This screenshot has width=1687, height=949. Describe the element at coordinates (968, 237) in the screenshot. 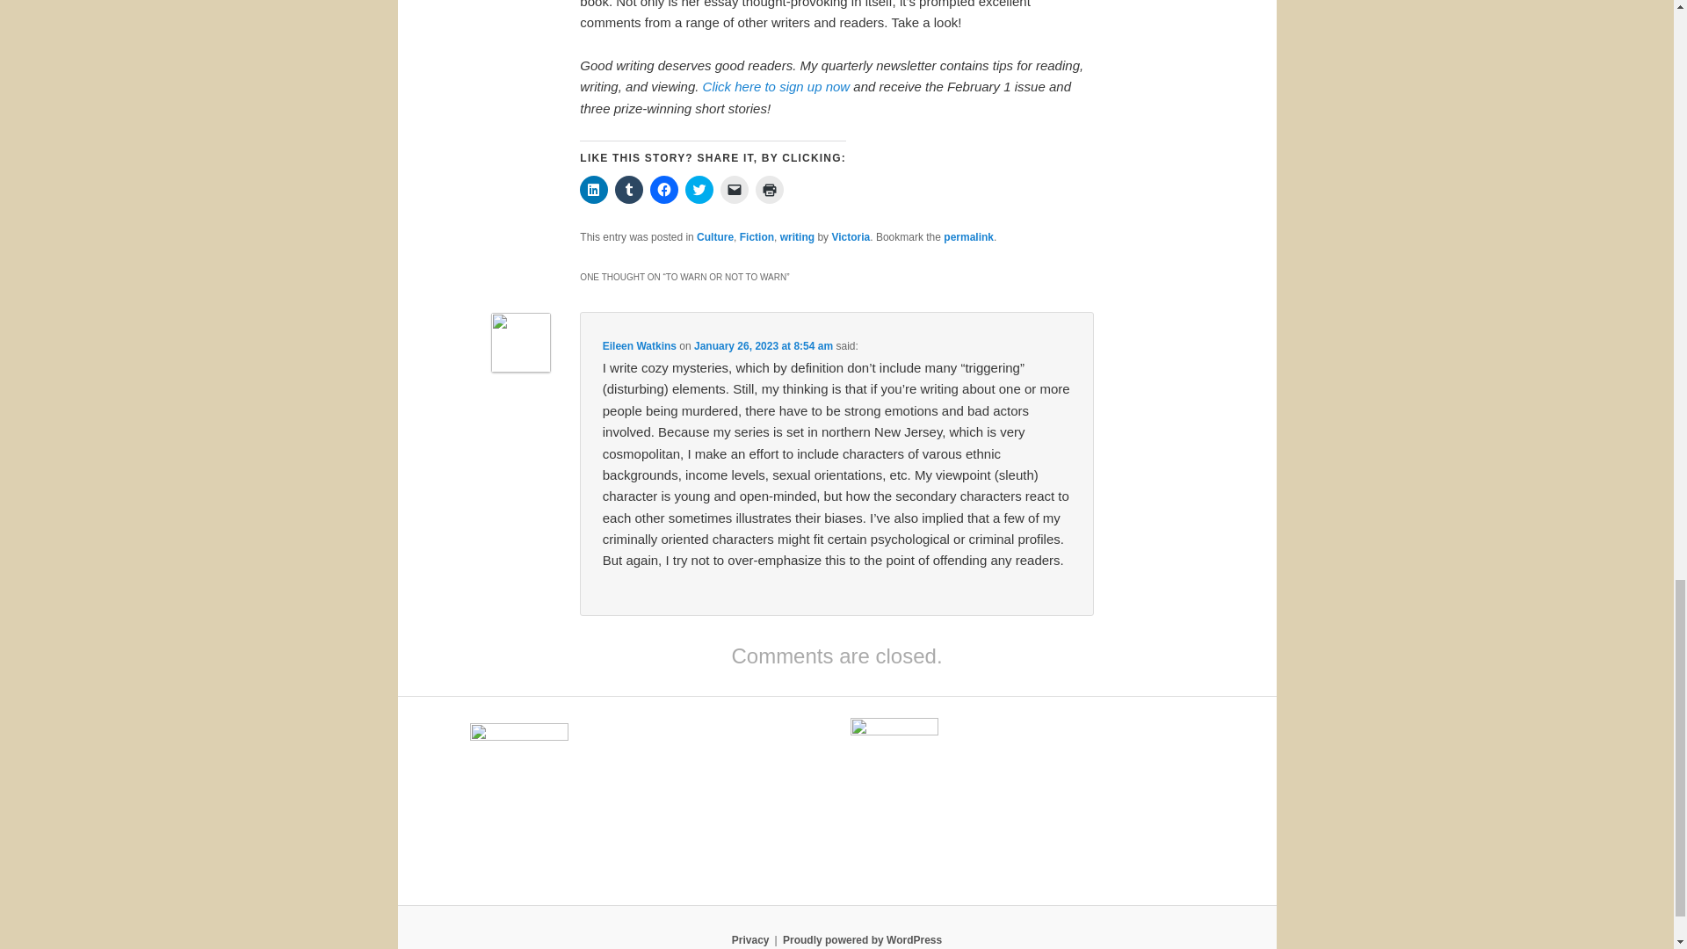

I see `Permalink to To Warn or Not To Warn` at that location.